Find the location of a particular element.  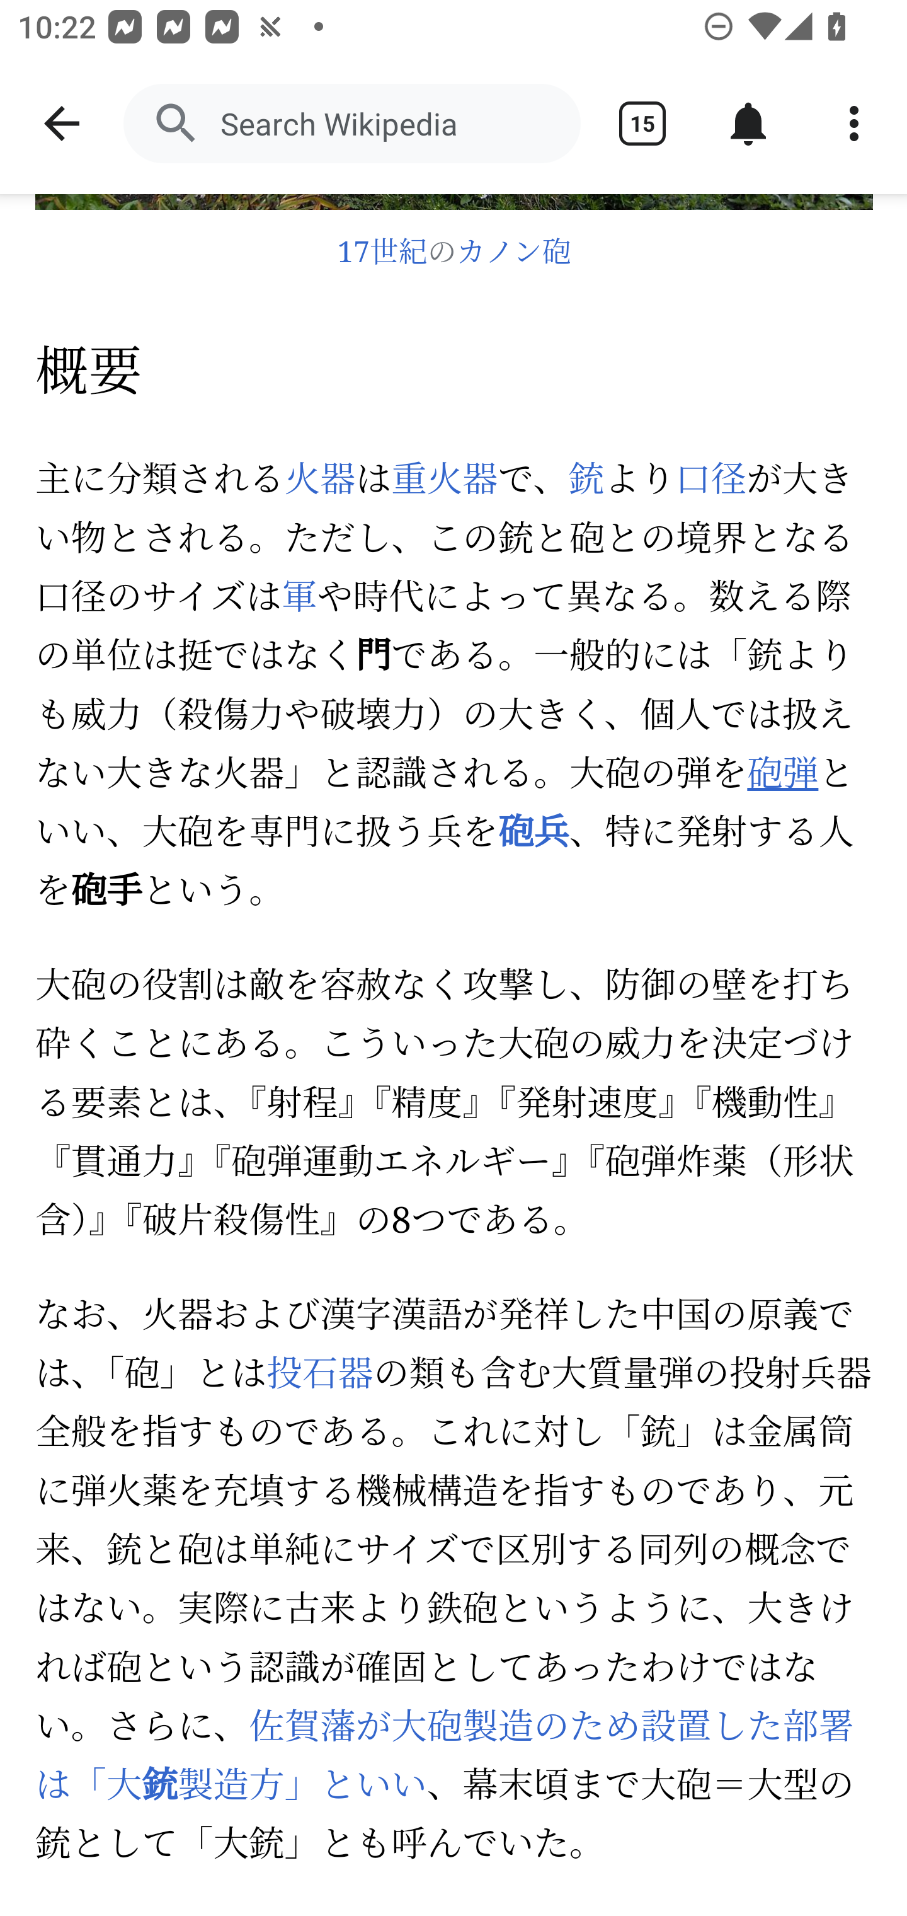

重火器 is located at coordinates (445, 480).